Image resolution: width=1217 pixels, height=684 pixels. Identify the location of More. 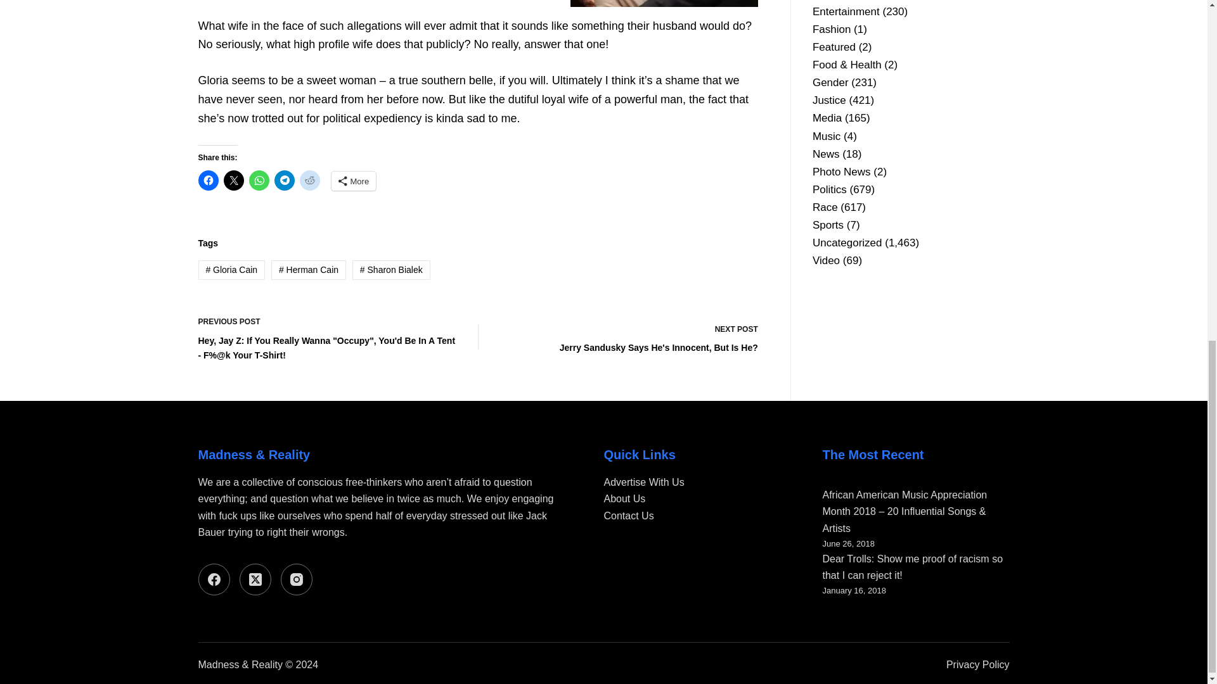
(207, 180).